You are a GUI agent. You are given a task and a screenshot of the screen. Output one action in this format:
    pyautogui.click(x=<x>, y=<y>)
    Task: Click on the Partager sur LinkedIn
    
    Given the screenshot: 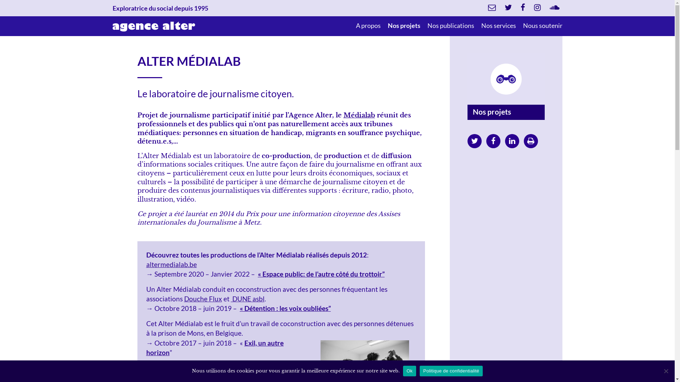 What is the action you would take?
    pyautogui.click(x=512, y=141)
    